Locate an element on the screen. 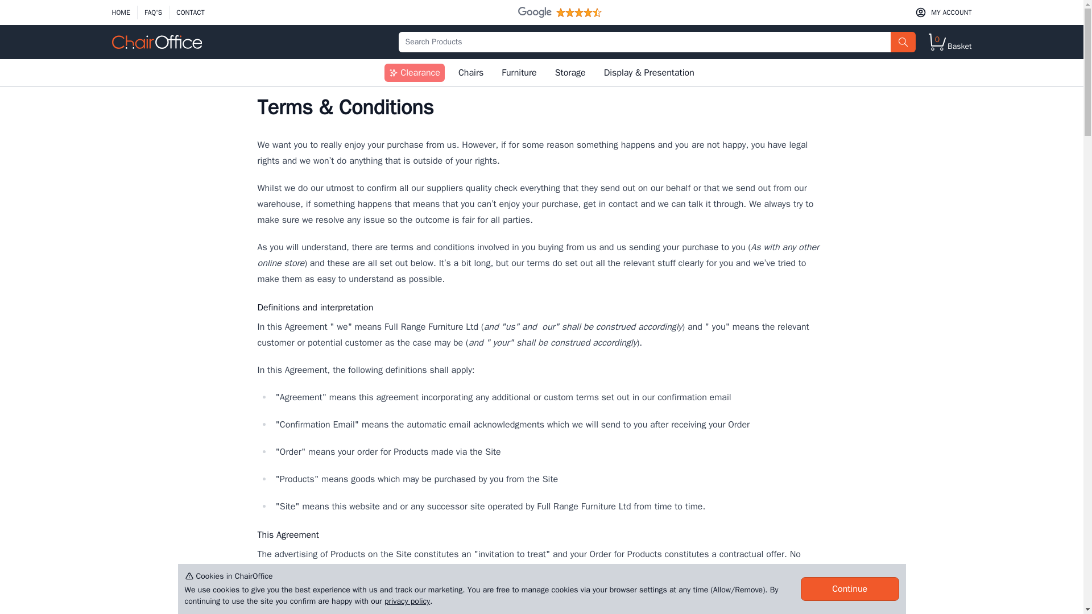 The width and height of the screenshot is (1092, 614). Clearance is located at coordinates (414, 73).